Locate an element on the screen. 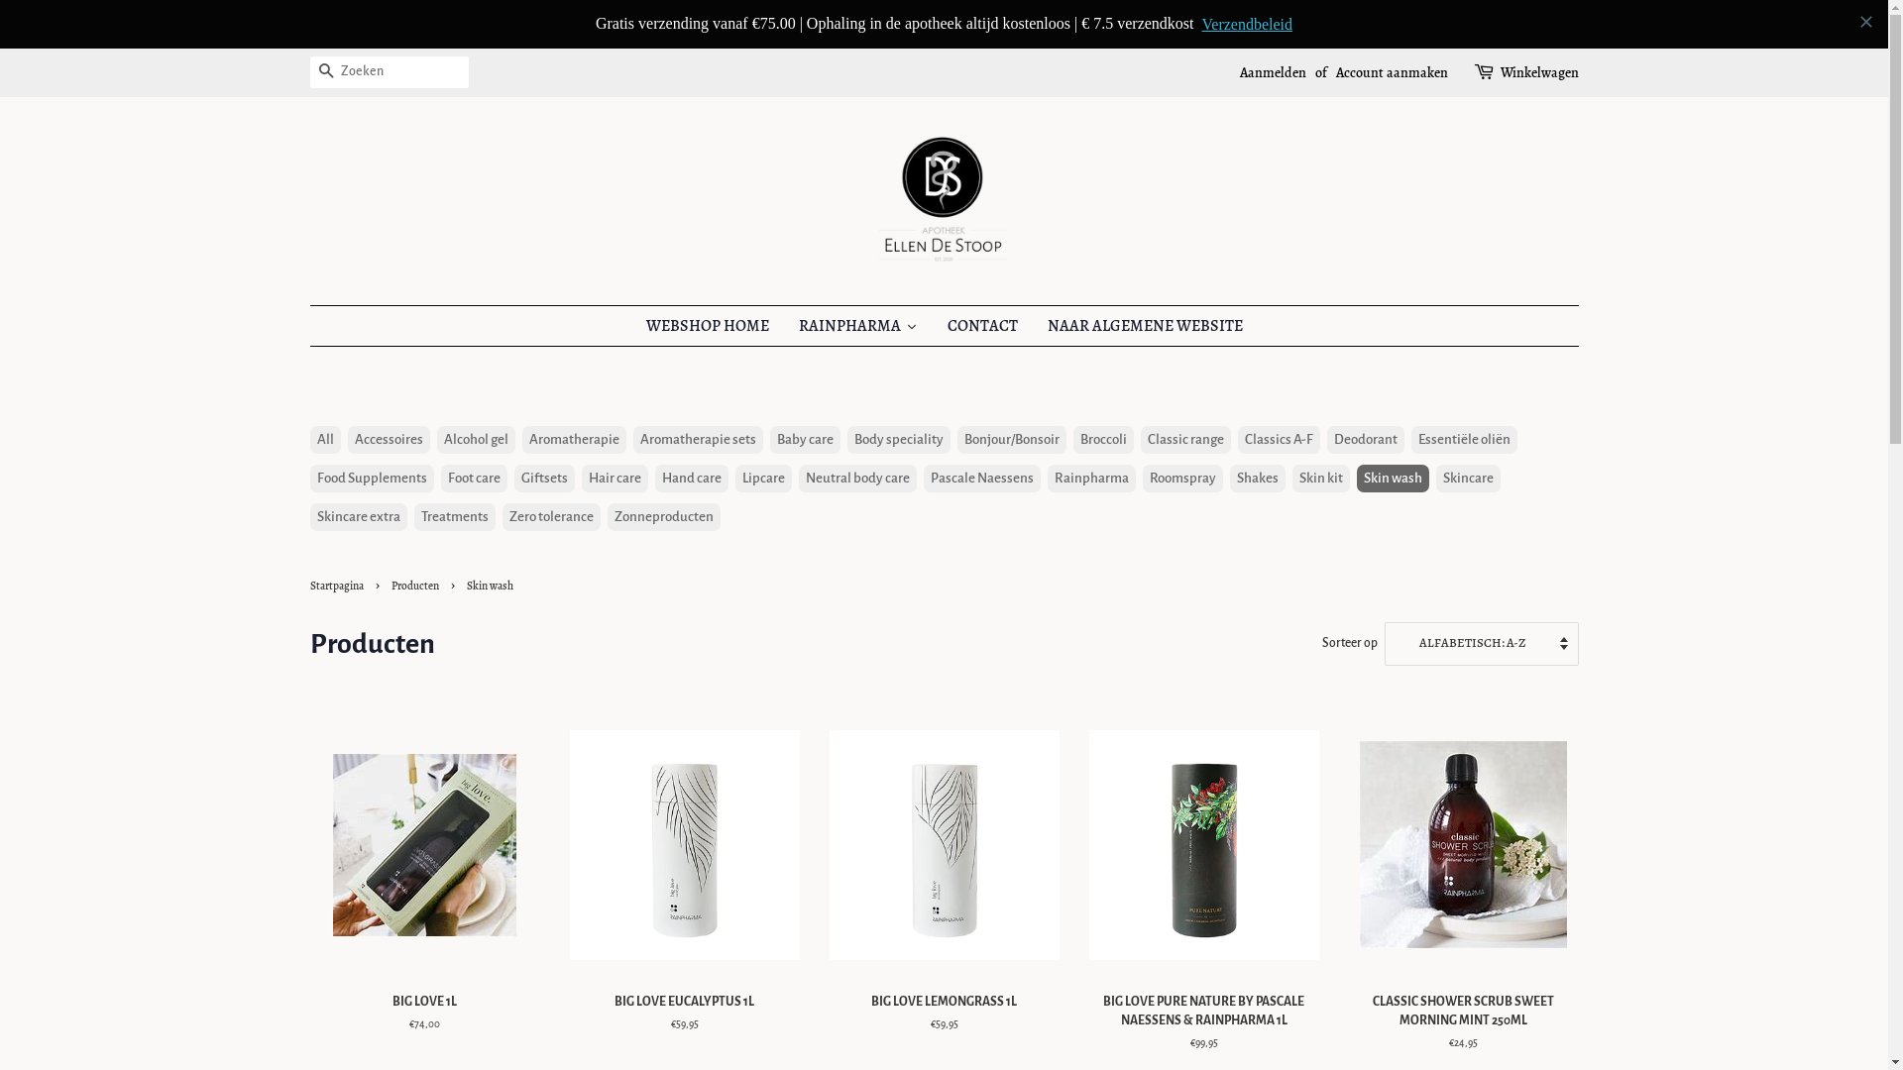 The width and height of the screenshot is (1903, 1070). Giftsets is located at coordinates (543, 430).